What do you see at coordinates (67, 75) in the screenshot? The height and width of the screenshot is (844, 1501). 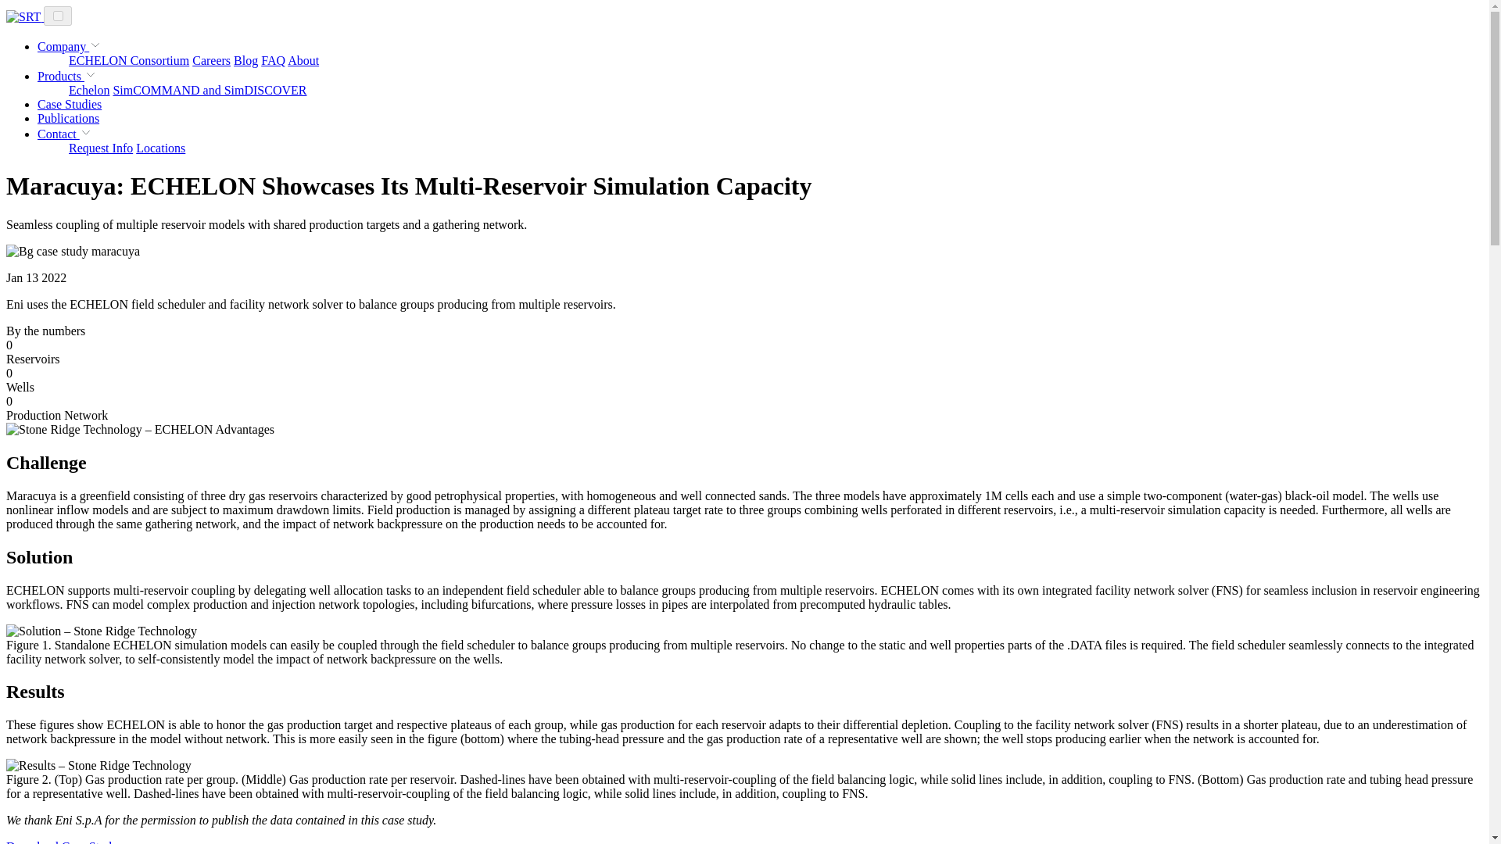 I see `Products` at bounding box center [67, 75].